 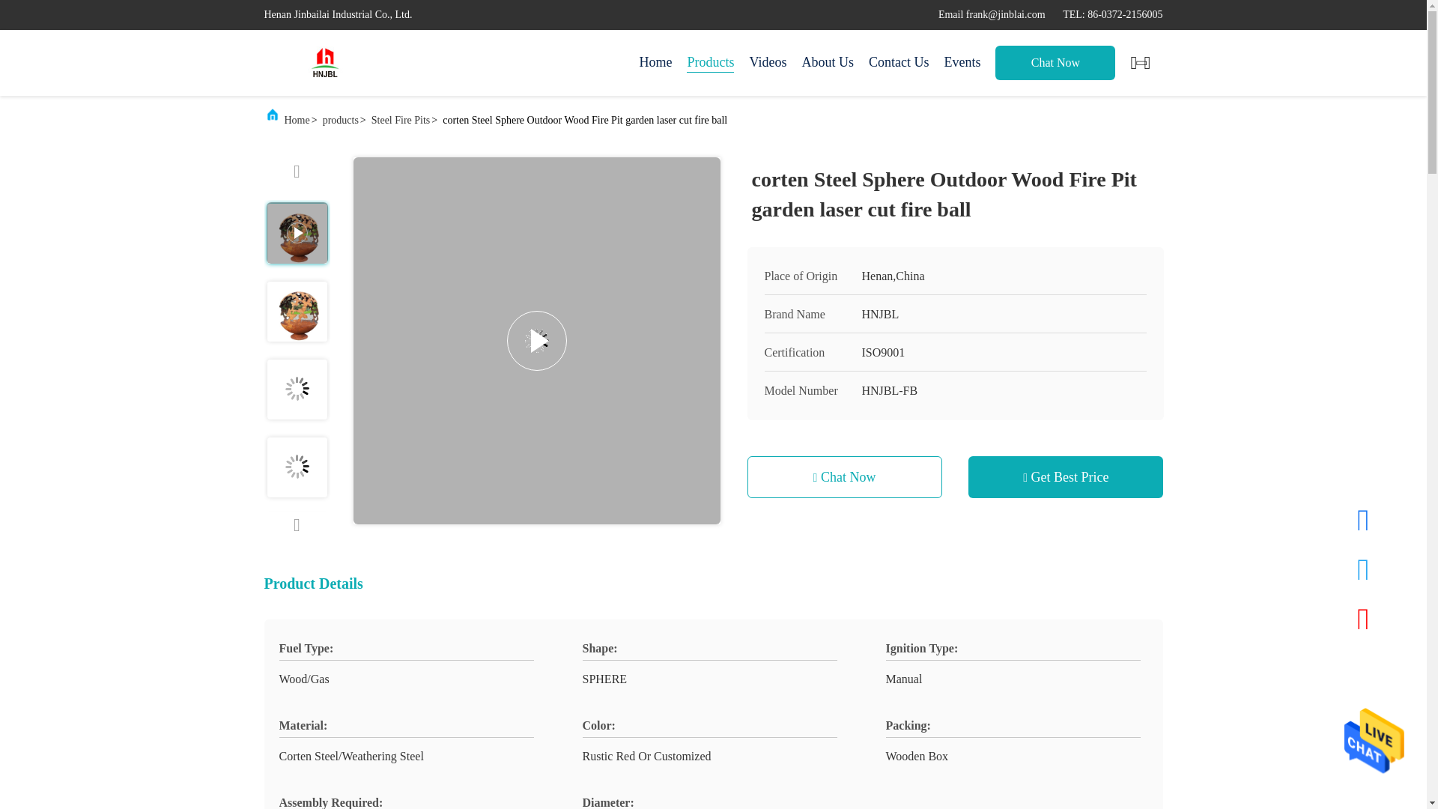 I want to click on Contact Us, so click(x=899, y=63).